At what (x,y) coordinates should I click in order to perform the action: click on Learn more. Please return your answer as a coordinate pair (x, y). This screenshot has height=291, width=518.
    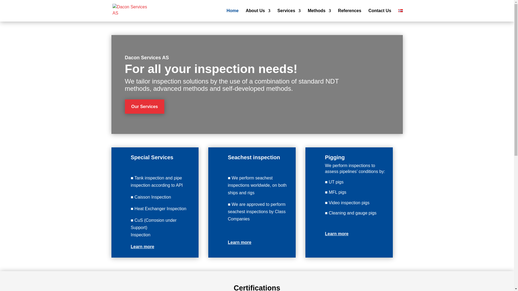
    Looking at the image, I should click on (336, 233).